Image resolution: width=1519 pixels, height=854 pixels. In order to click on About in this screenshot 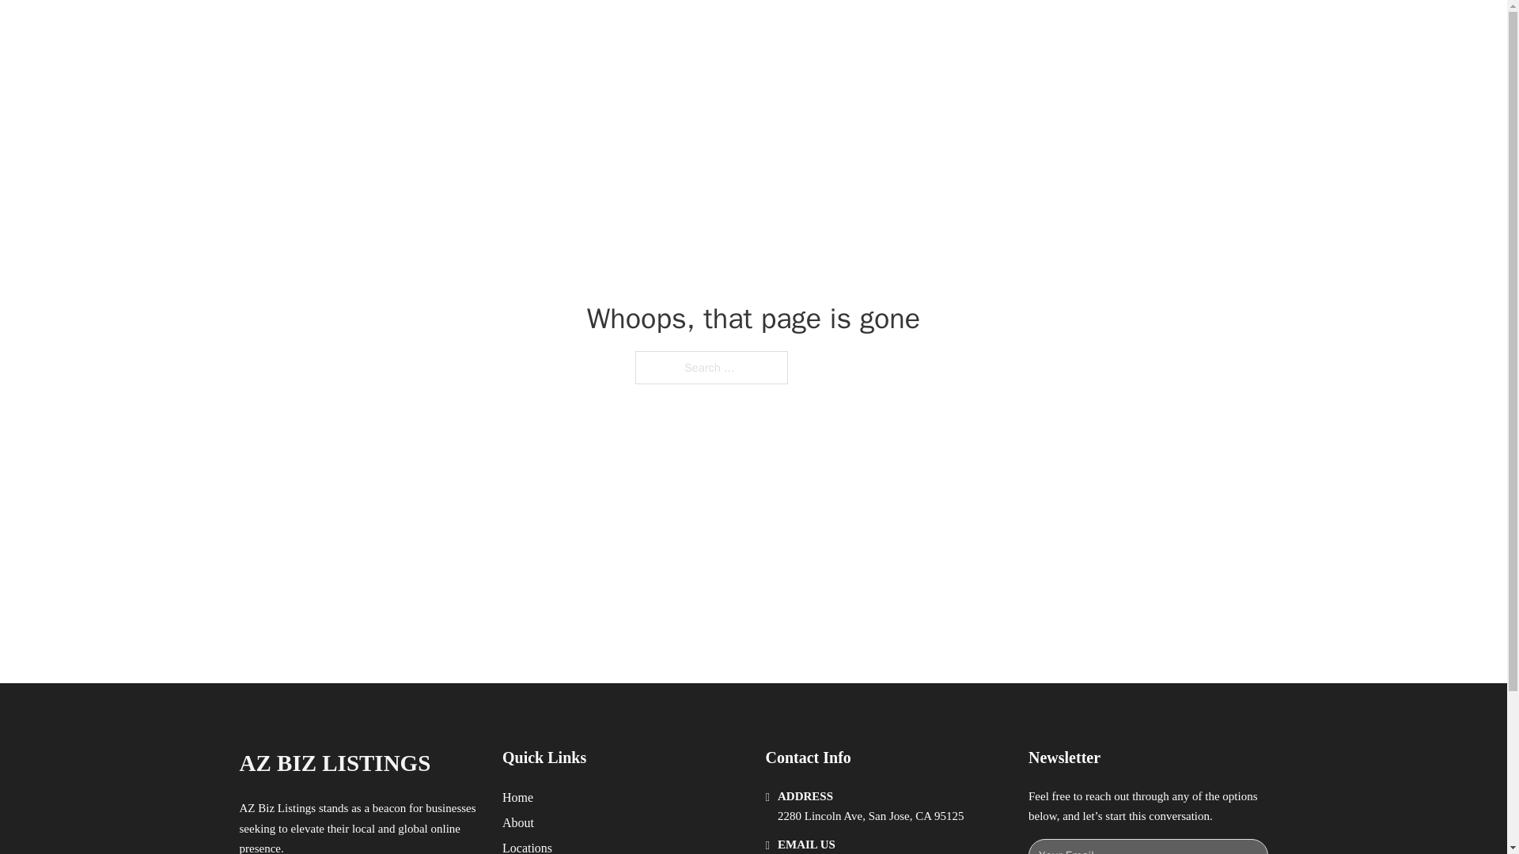, I will do `click(518, 822)`.